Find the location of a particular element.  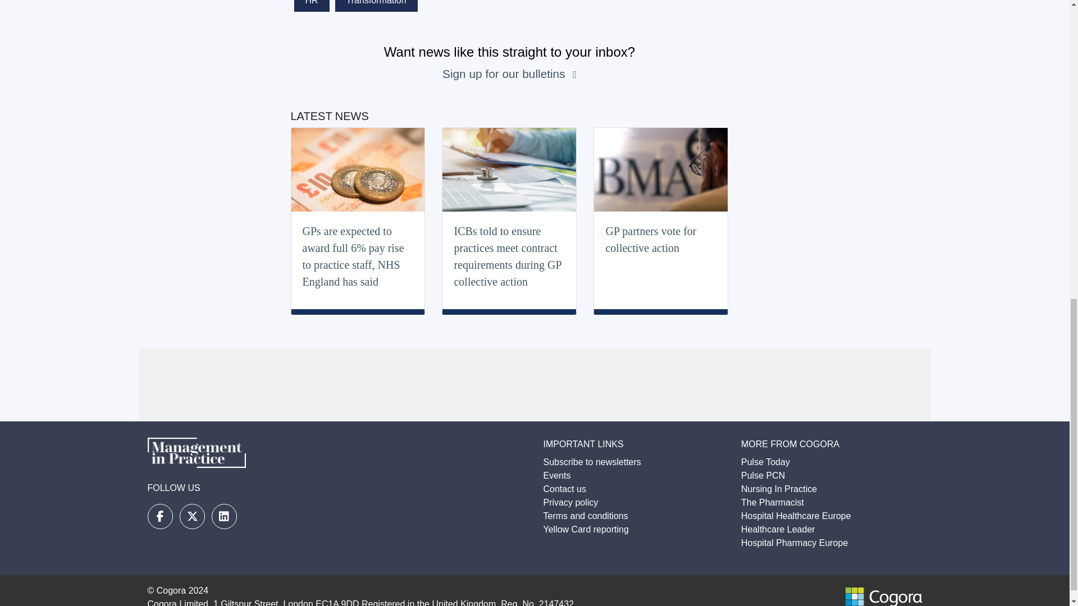

Privacy policy is located at coordinates (570, 502).